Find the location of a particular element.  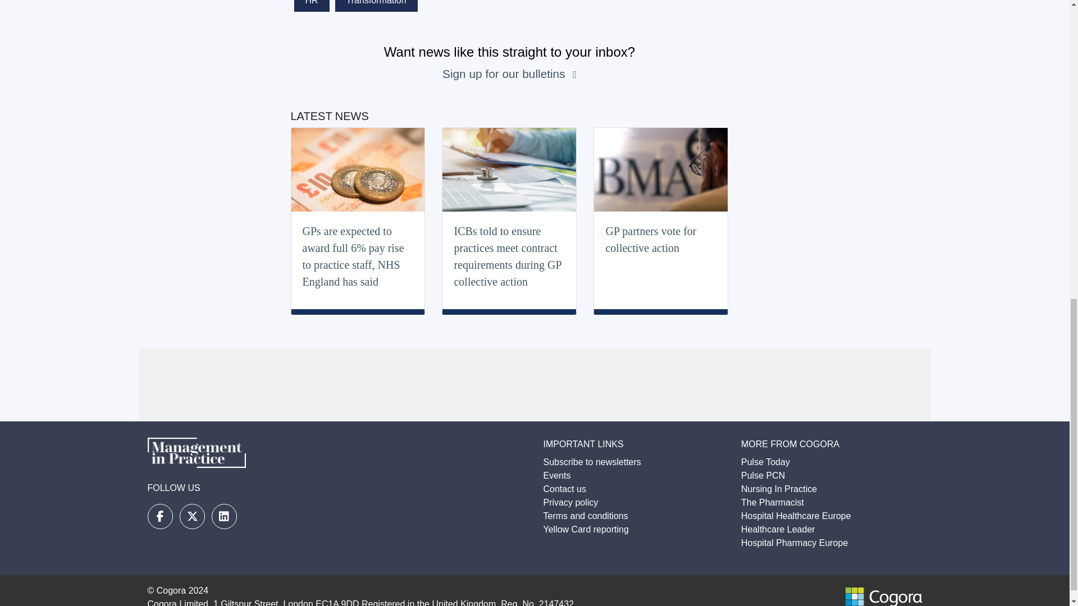

Privacy policy is located at coordinates (570, 502).